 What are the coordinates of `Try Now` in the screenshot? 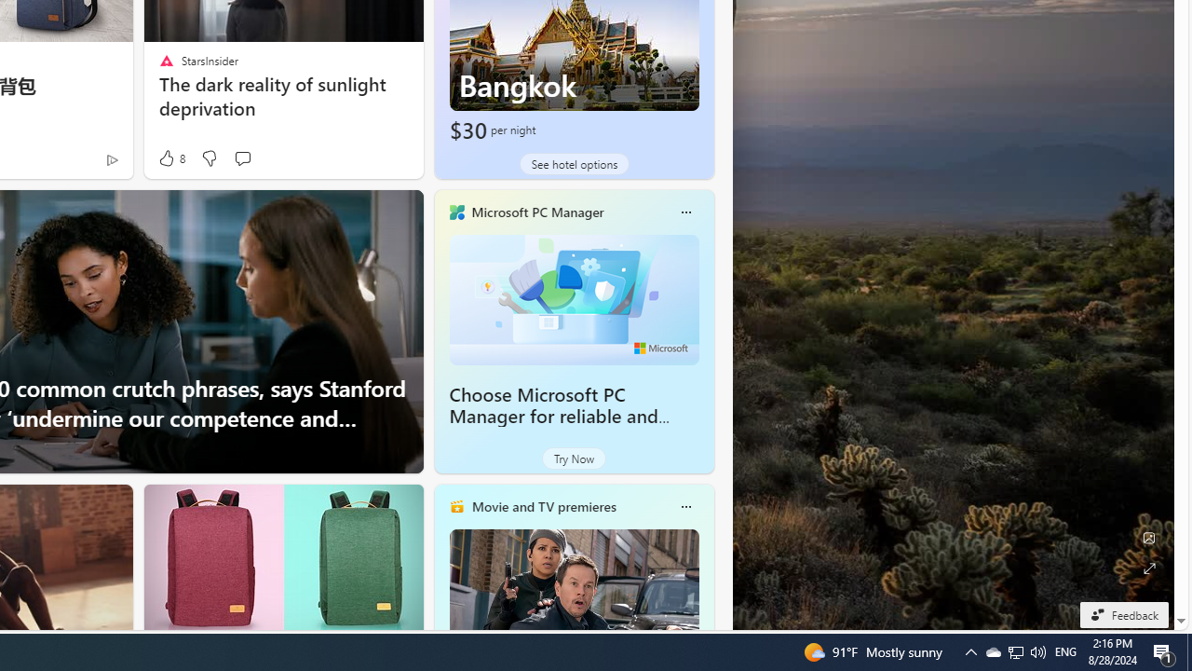 It's located at (574, 459).